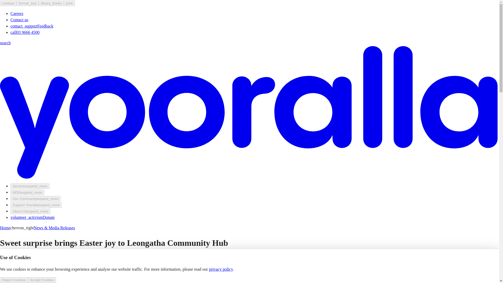 Image resolution: width=503 pixels, height=283 pixels. Describe the element at coordinates (5, 228) in the screenshot. I see `Home` at that location.